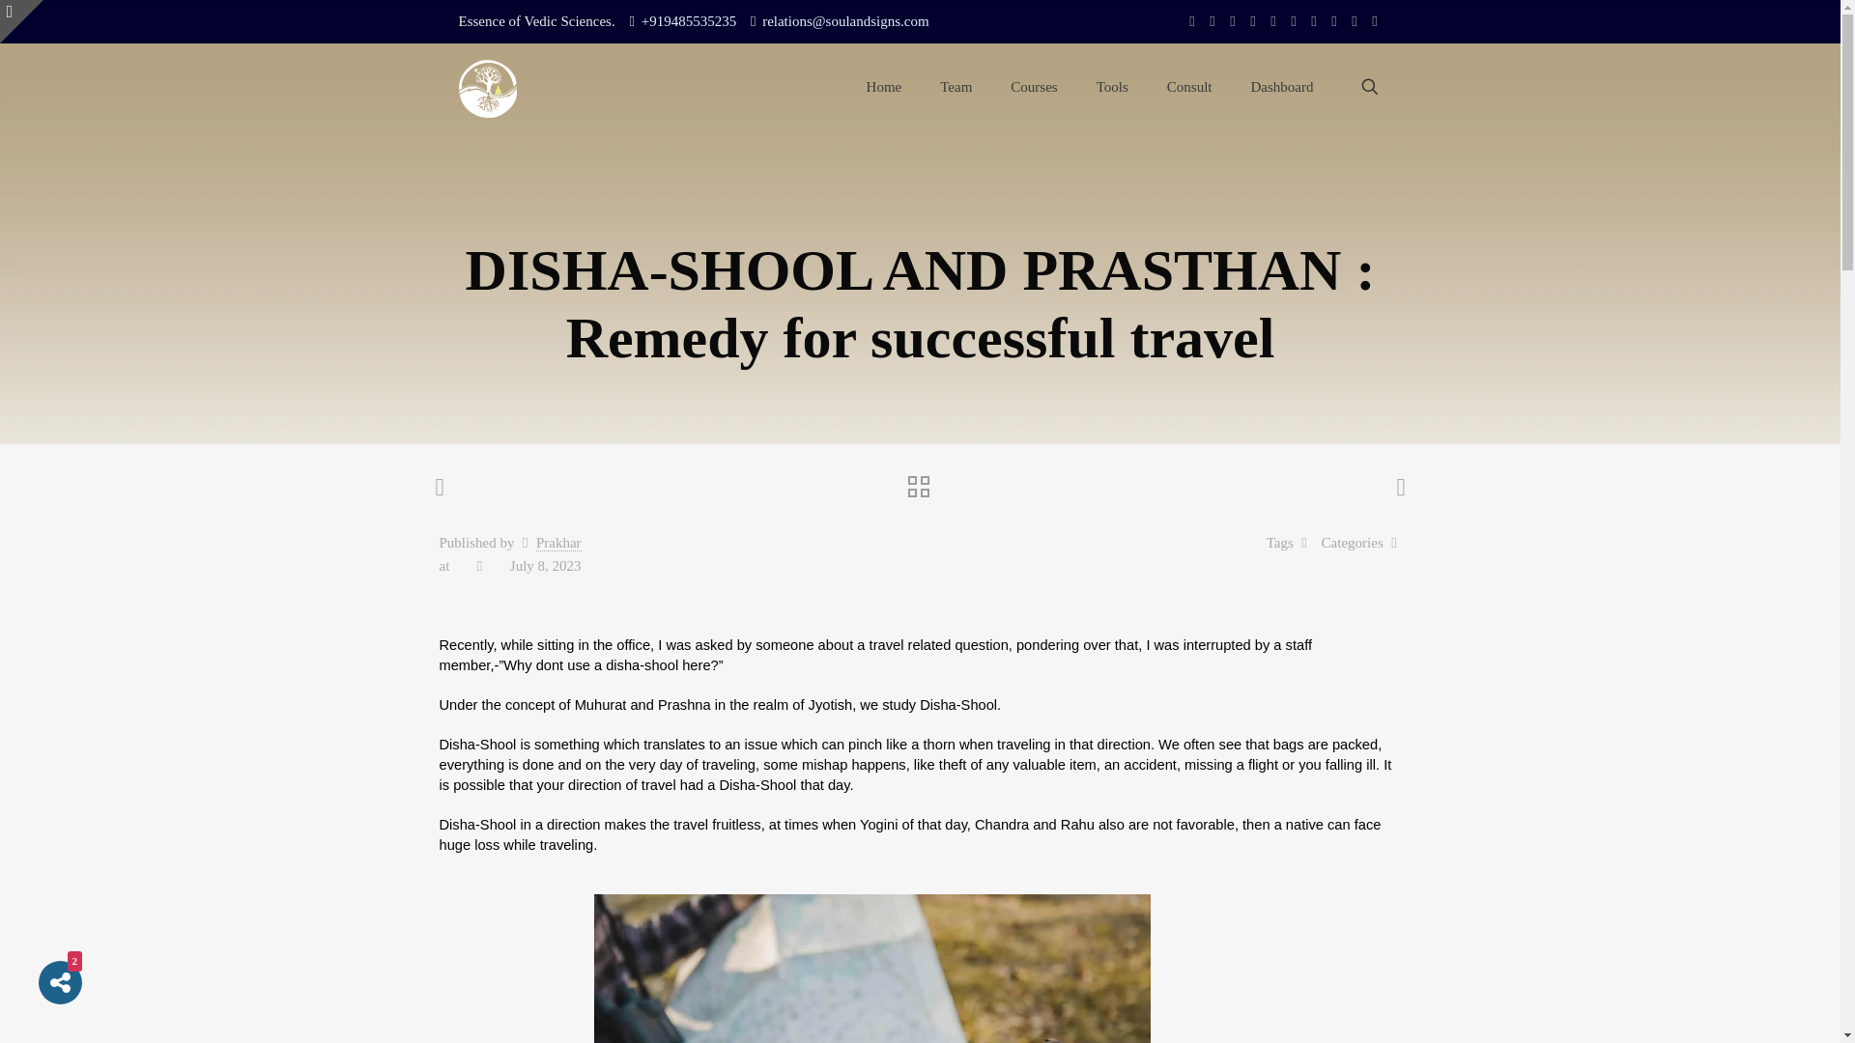 The height and width of the screenshot is (1043, 1855). Describe the element at coordinates (1295, 21) in the screenshot. I see `Pinterest` at that location.